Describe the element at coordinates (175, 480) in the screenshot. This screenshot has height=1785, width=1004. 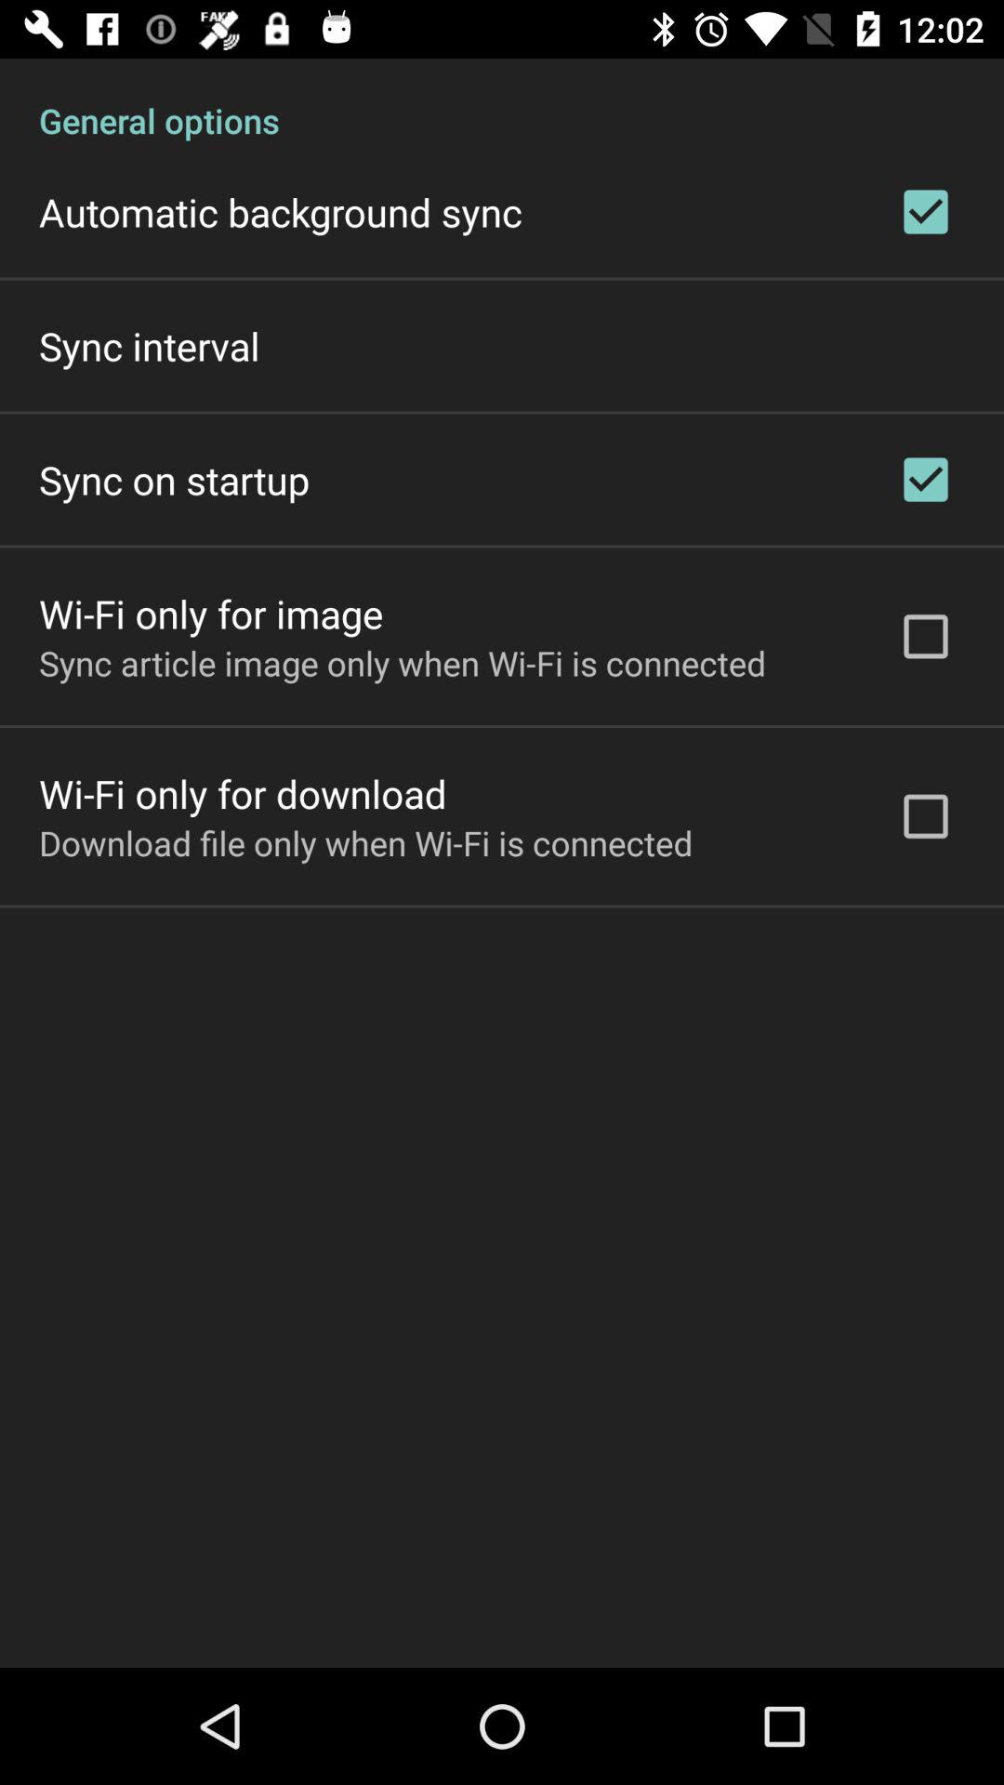
I see `select sync on startup icon` at that location.